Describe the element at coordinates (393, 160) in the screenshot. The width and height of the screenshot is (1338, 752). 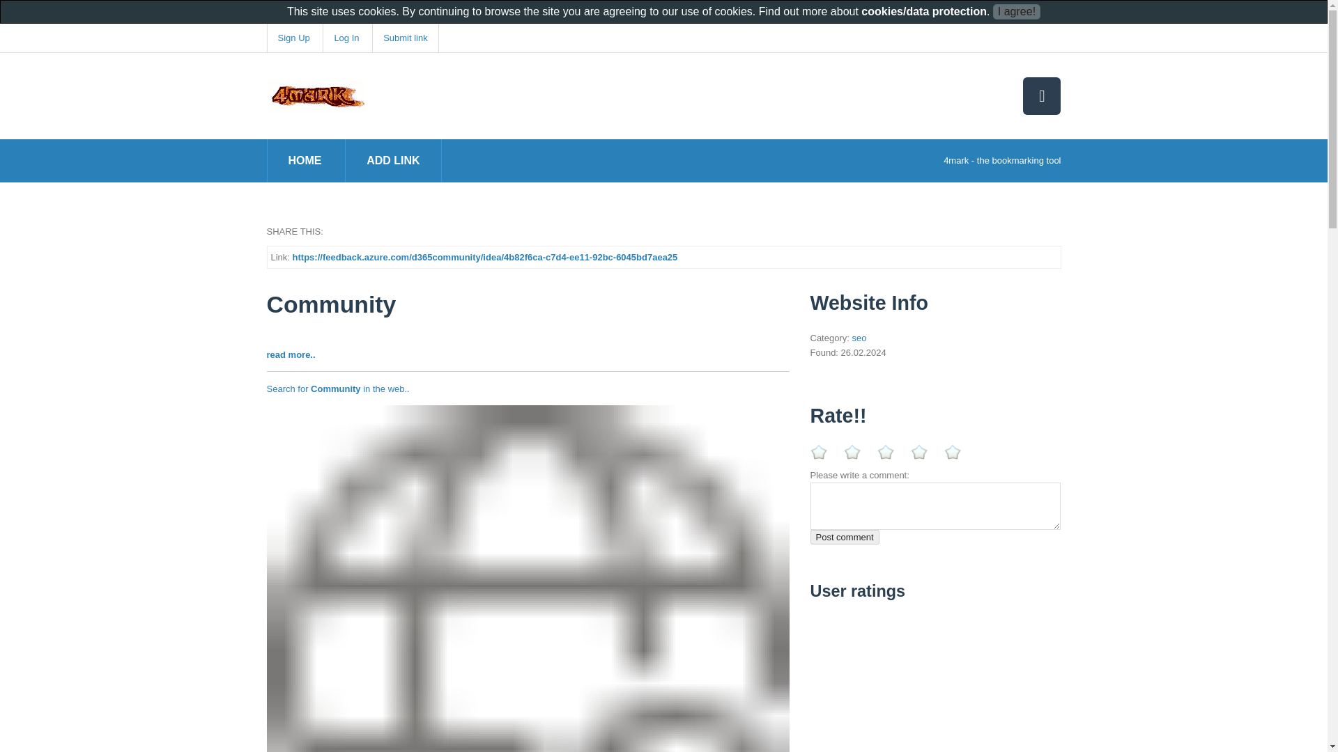
I see `ADD LINK` at that location.